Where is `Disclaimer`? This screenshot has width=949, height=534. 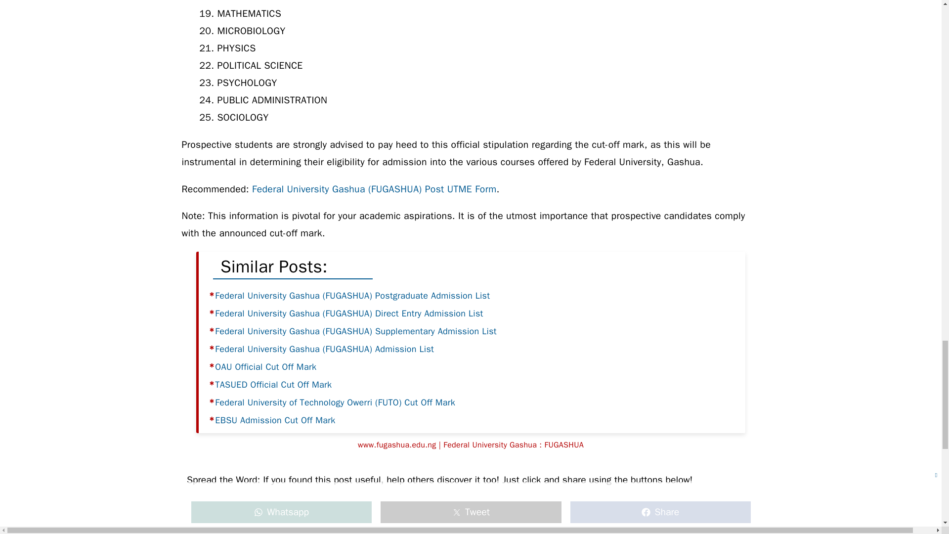
Disclaimer is located at coordinates (468, 511).